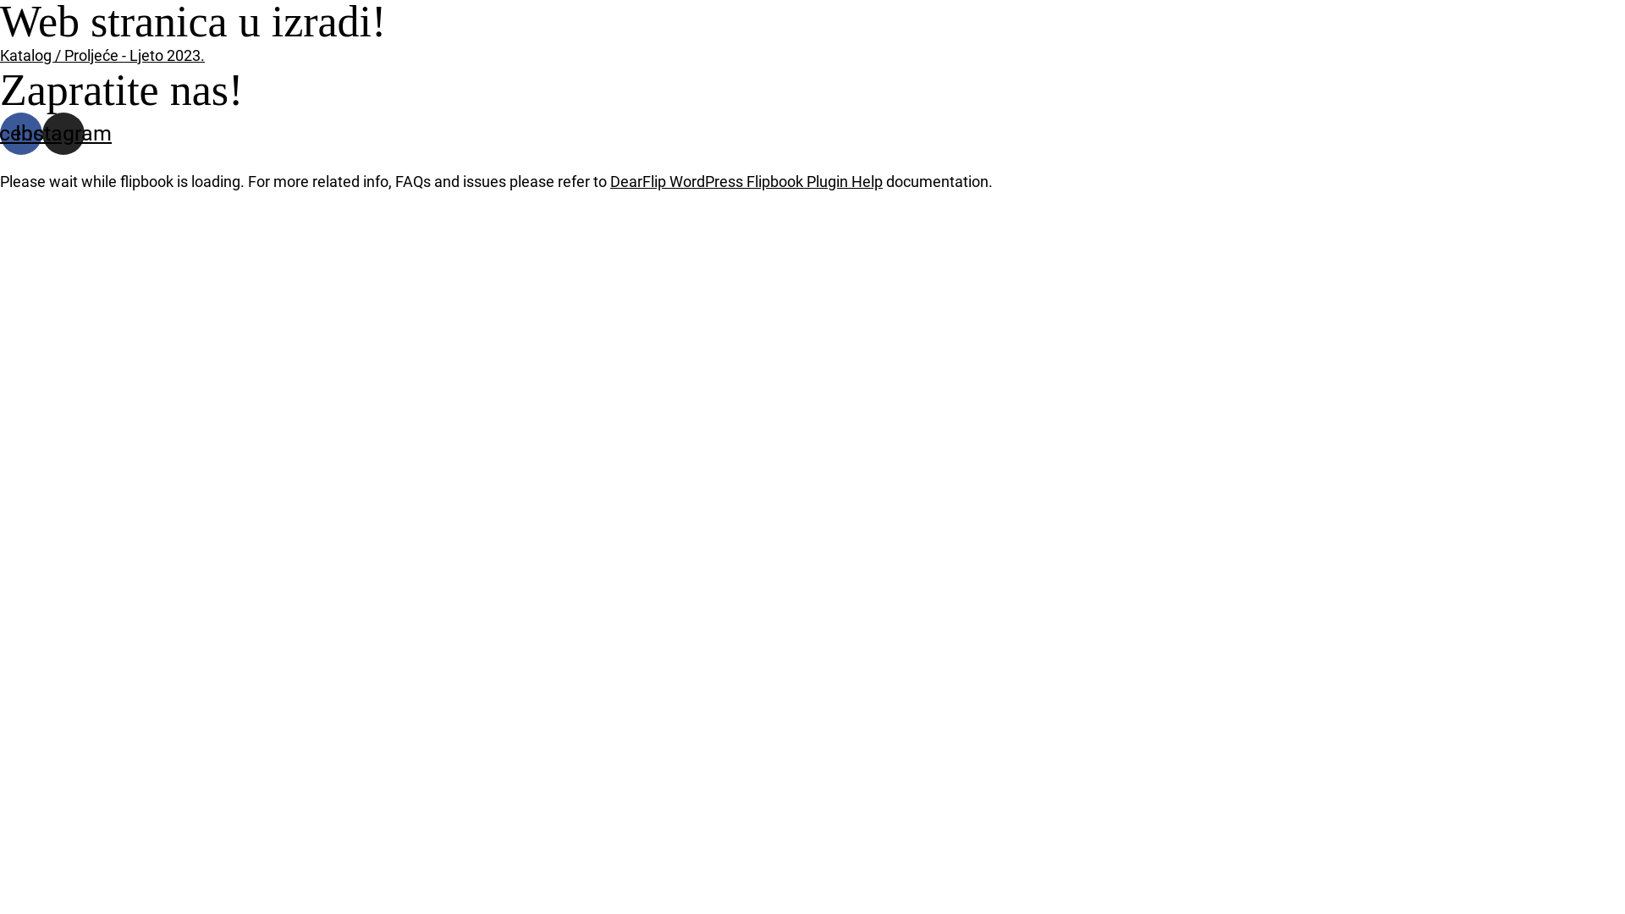  Describe the element at coordinates (63, 134) in the screenshot. I see `Instagram` at that location.